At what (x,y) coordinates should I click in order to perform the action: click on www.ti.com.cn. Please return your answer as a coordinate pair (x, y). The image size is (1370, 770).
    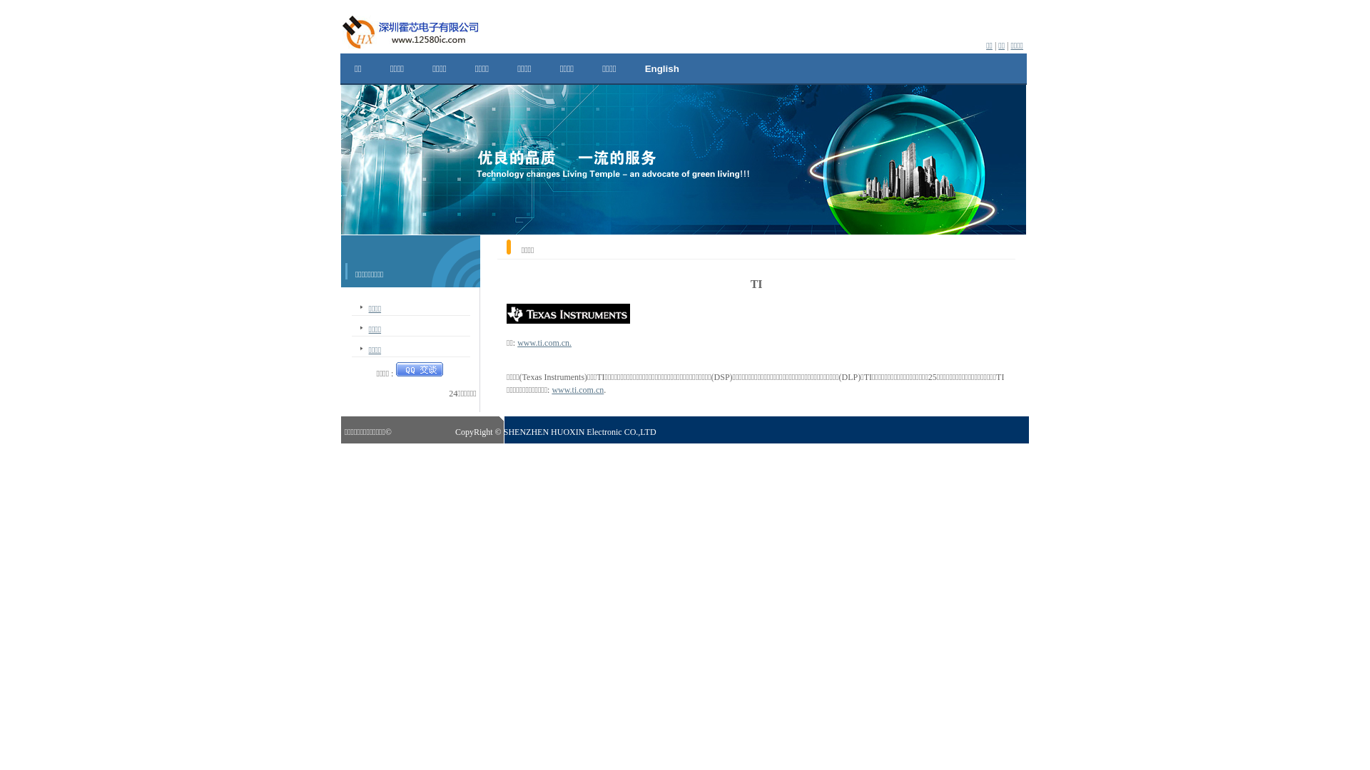
    Looking at the image, I should click on (578, 390).